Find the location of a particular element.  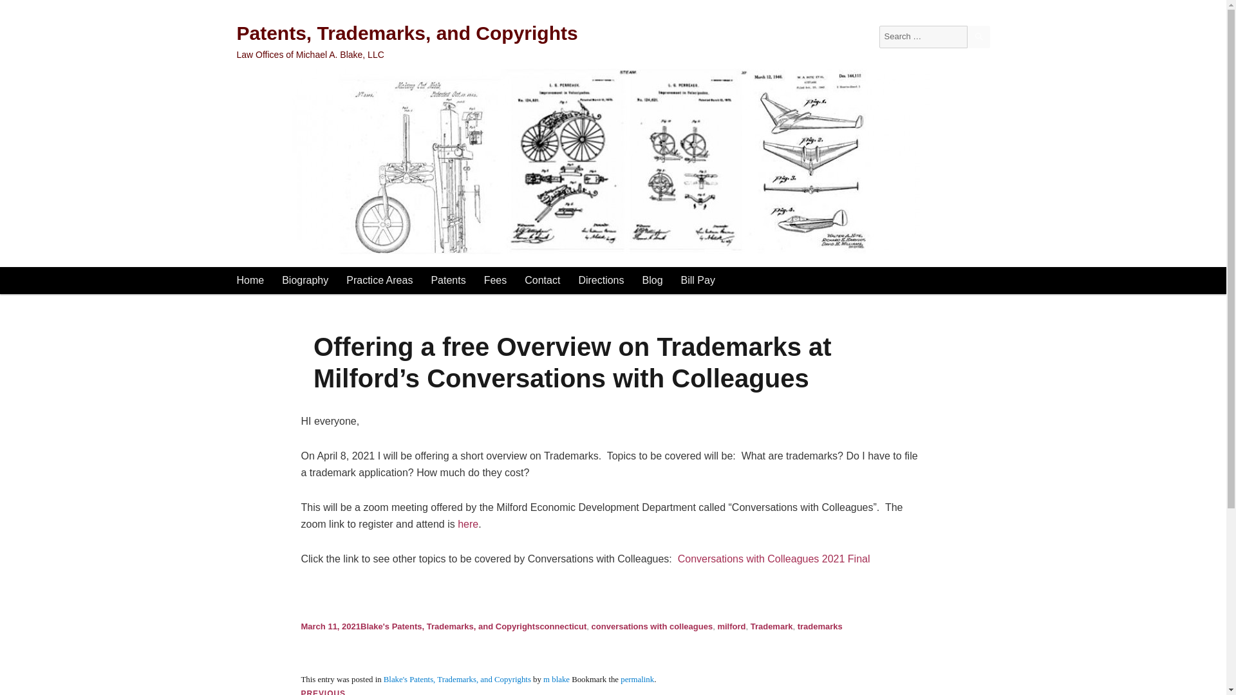

m blake is located at coordinates (556, 679).